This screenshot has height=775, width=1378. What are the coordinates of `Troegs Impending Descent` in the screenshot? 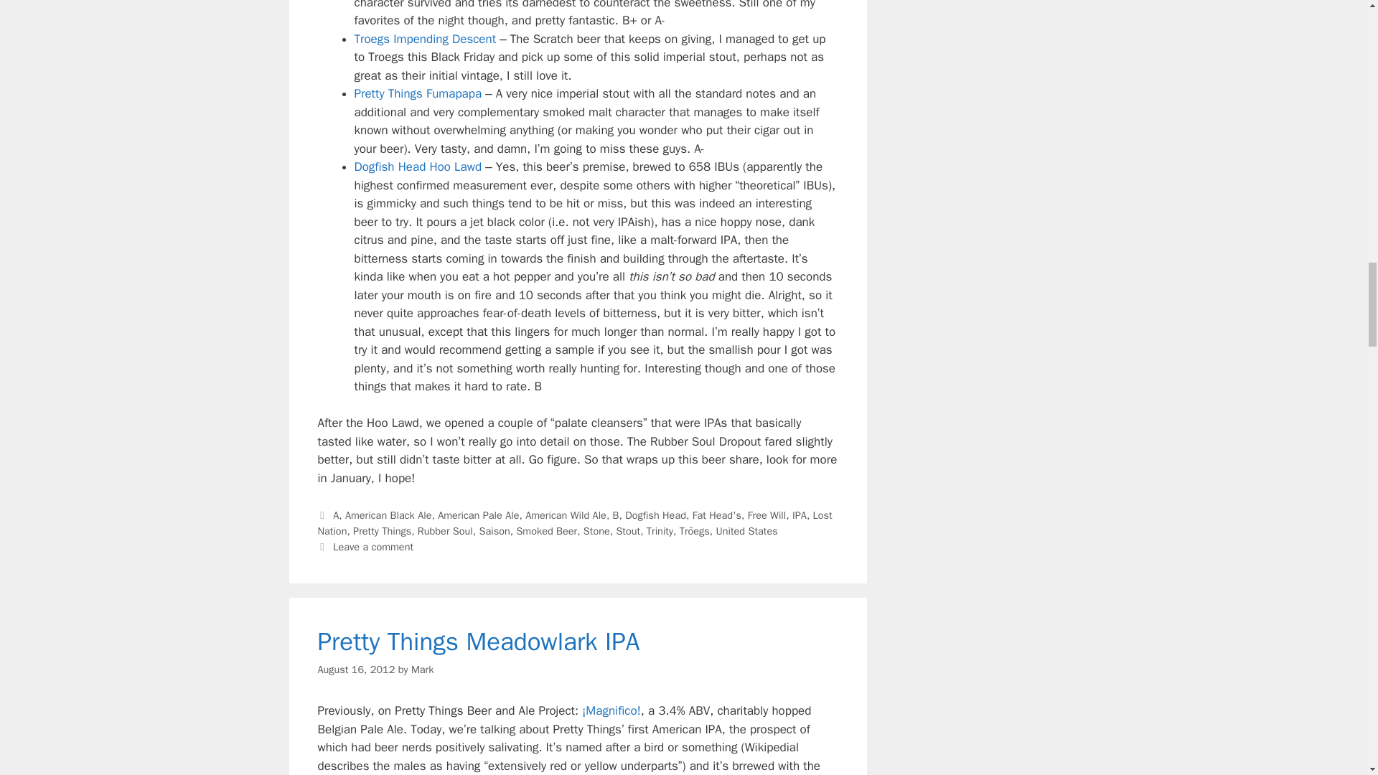 It's located at (425, 39).